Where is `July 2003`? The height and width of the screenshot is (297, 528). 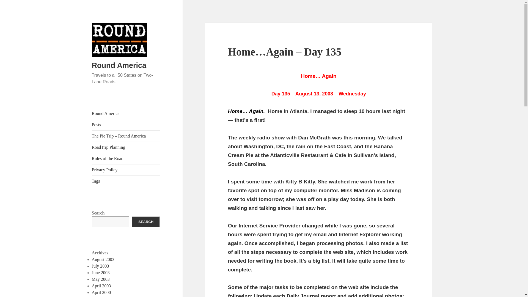
July 2003 is located at coordinates (101, 266).